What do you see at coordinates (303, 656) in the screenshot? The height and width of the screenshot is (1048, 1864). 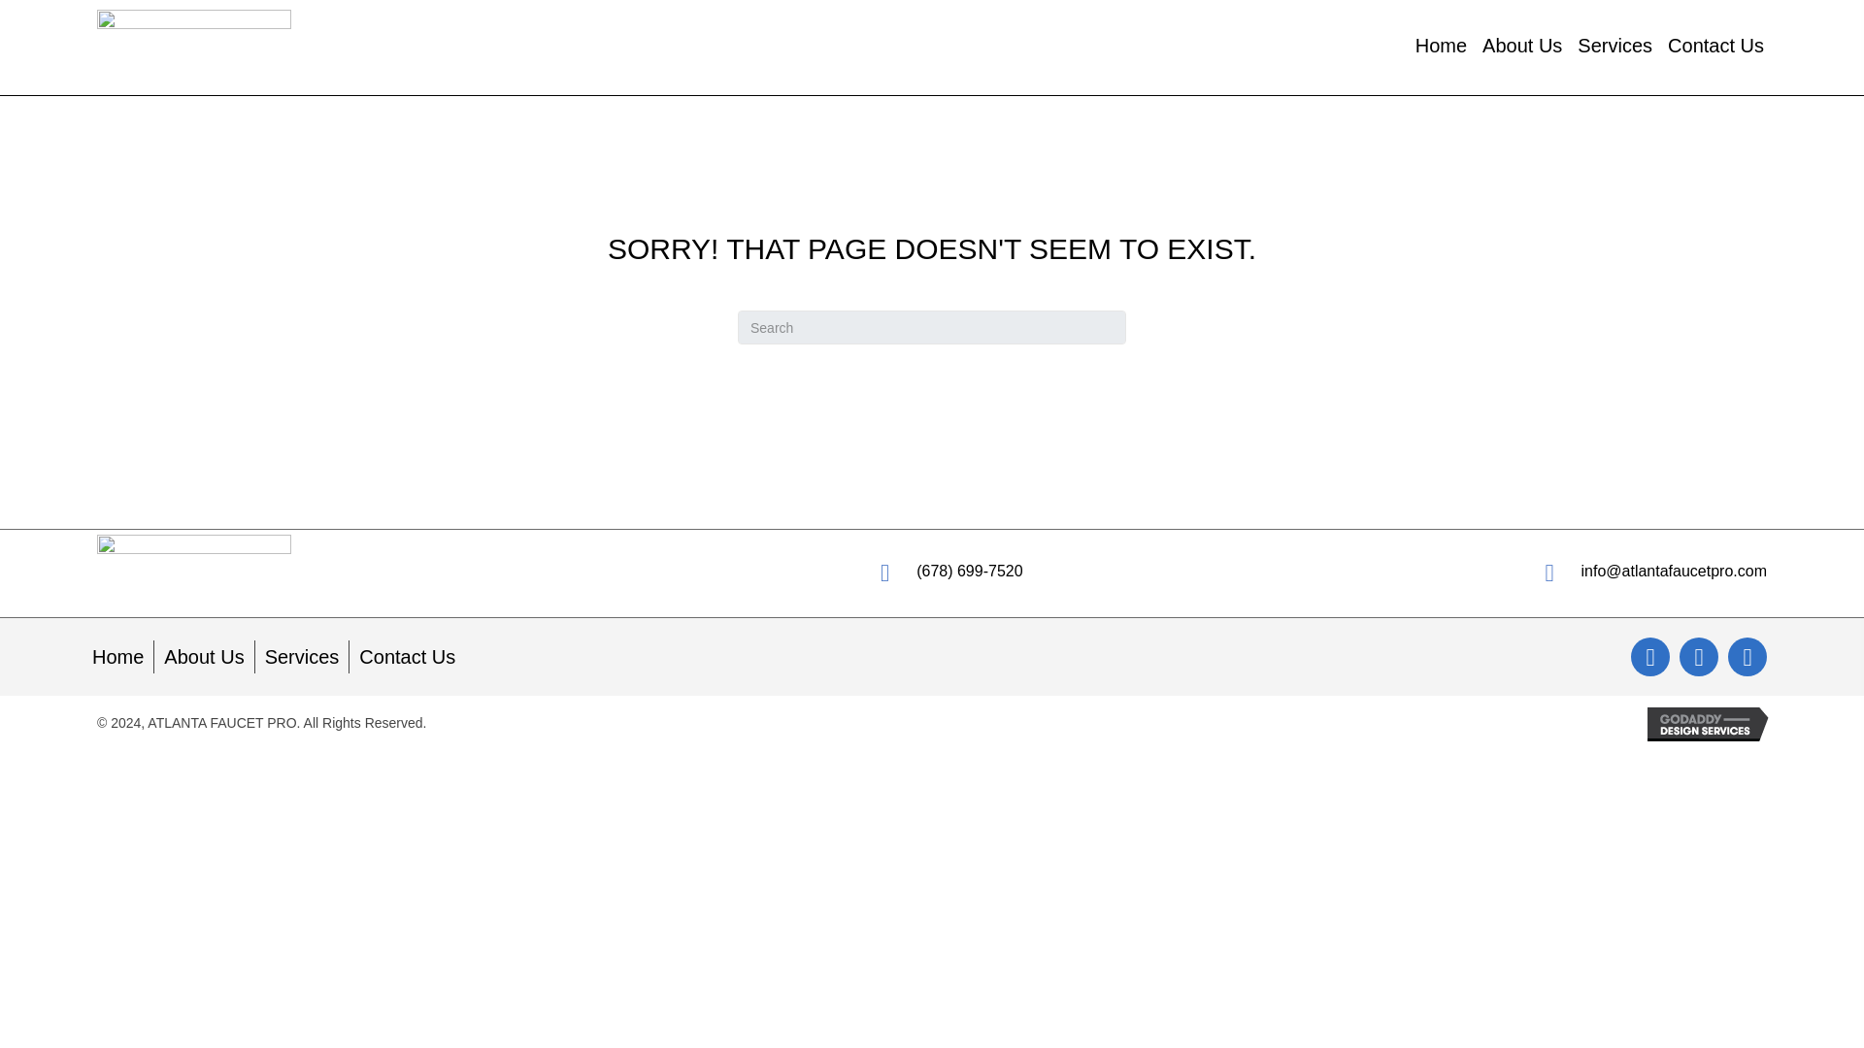 I see `Services` at bounding box center [303, 656].